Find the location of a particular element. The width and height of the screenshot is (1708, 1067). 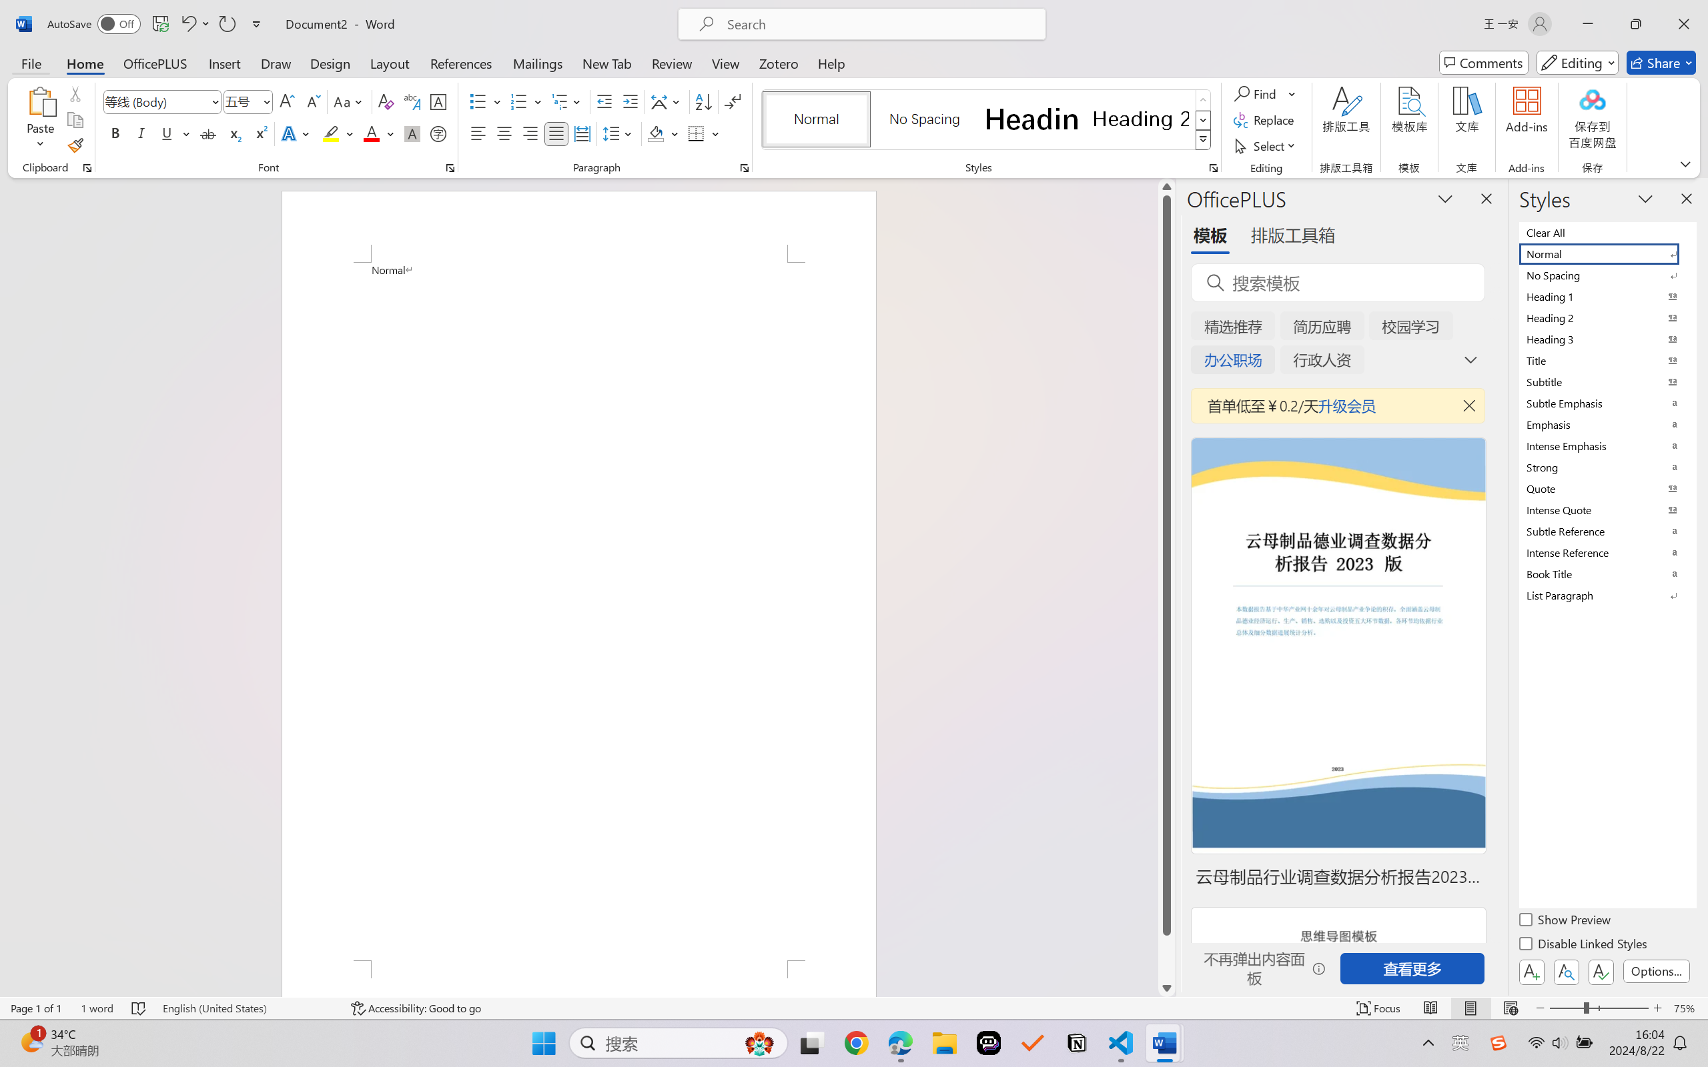

Class: NetUIScrollBar is located at coordinates (1166, 587).